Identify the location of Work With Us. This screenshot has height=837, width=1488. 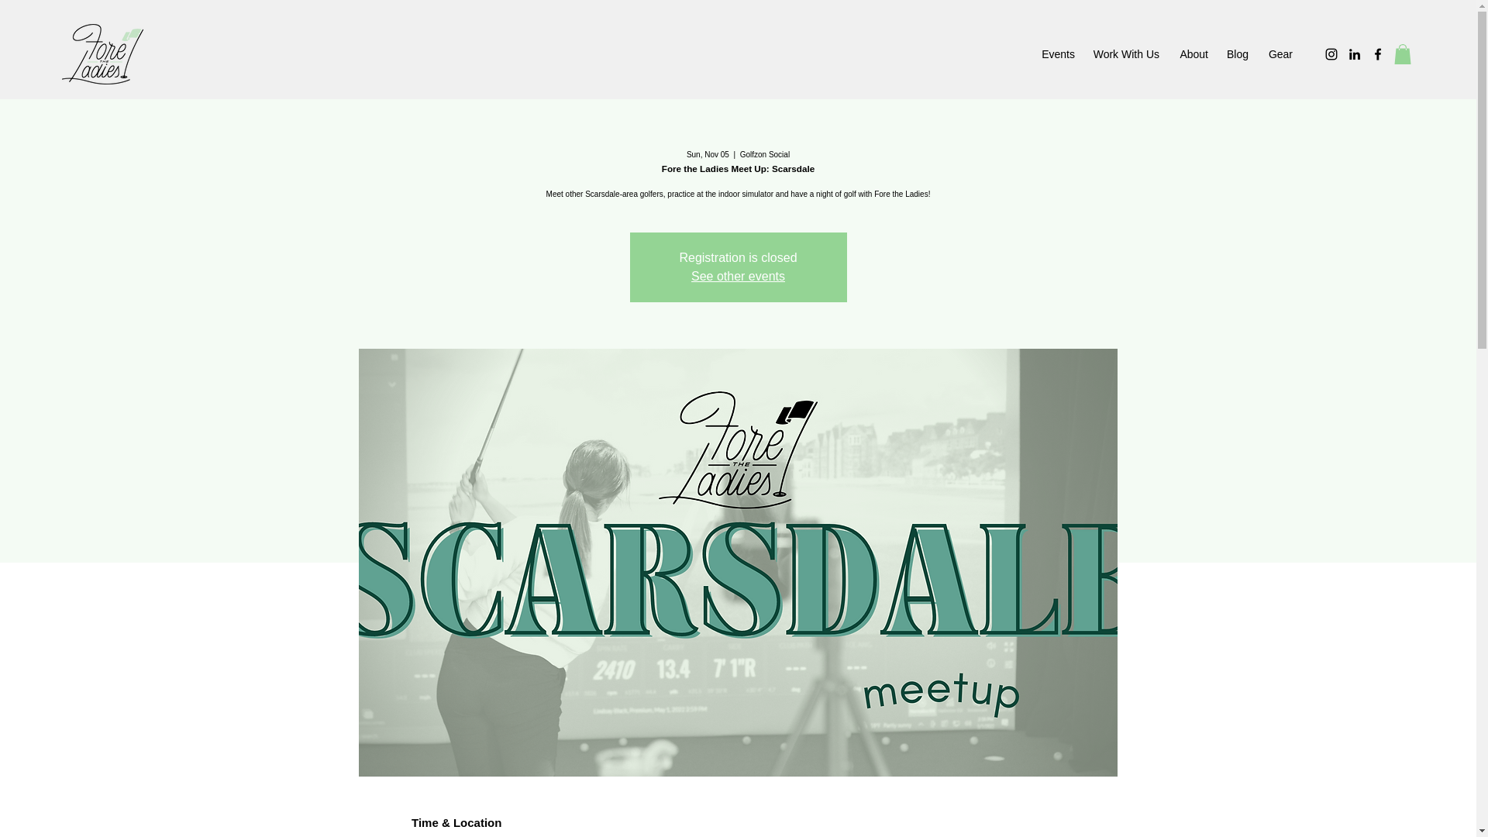
(1125, 54).